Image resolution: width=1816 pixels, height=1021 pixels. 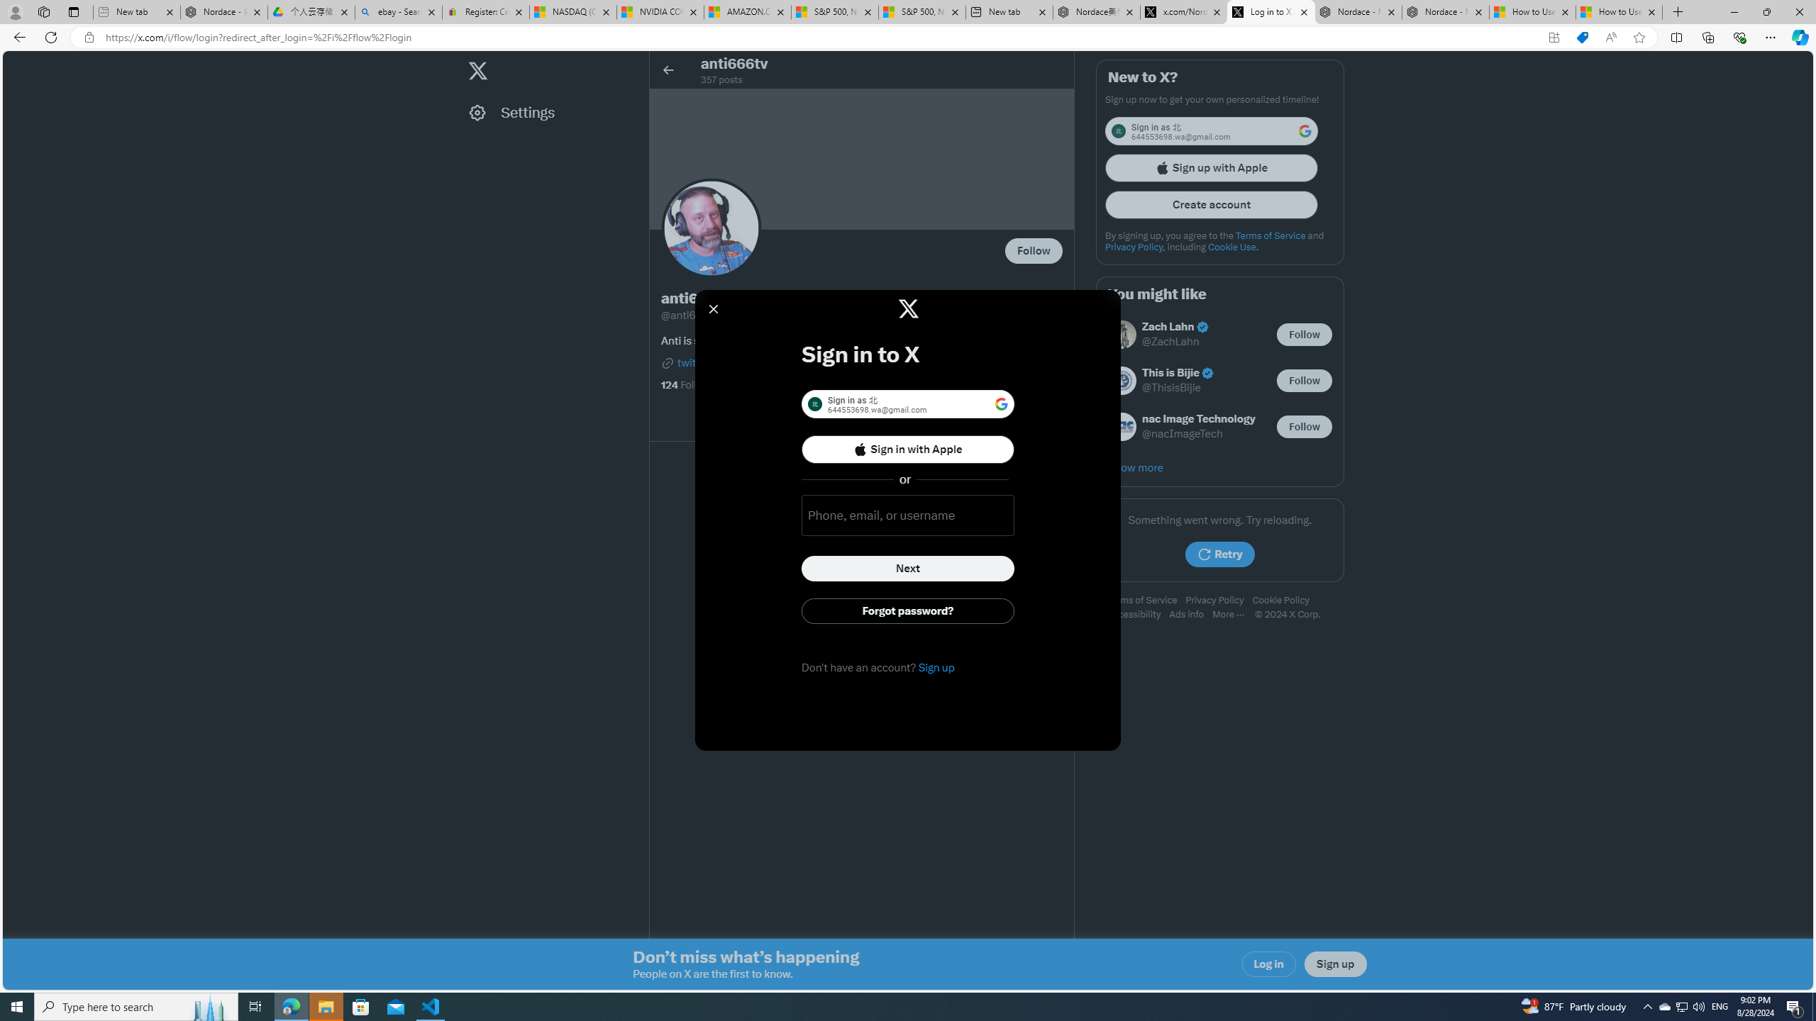 I want to click on Settings and more (Alt+F), so click(x=1771, y=37).